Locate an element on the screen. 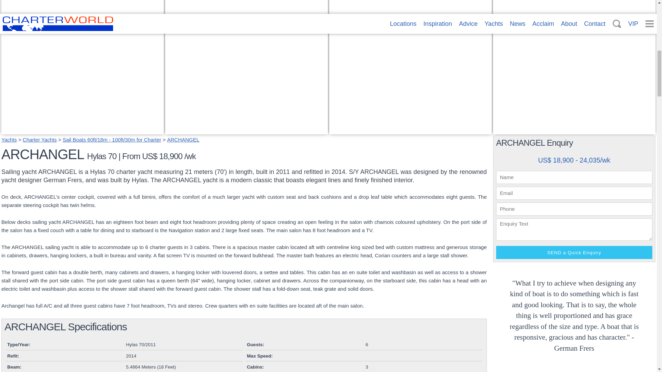  SEND a Quick Enquiry is located at coordinates (574, 252).